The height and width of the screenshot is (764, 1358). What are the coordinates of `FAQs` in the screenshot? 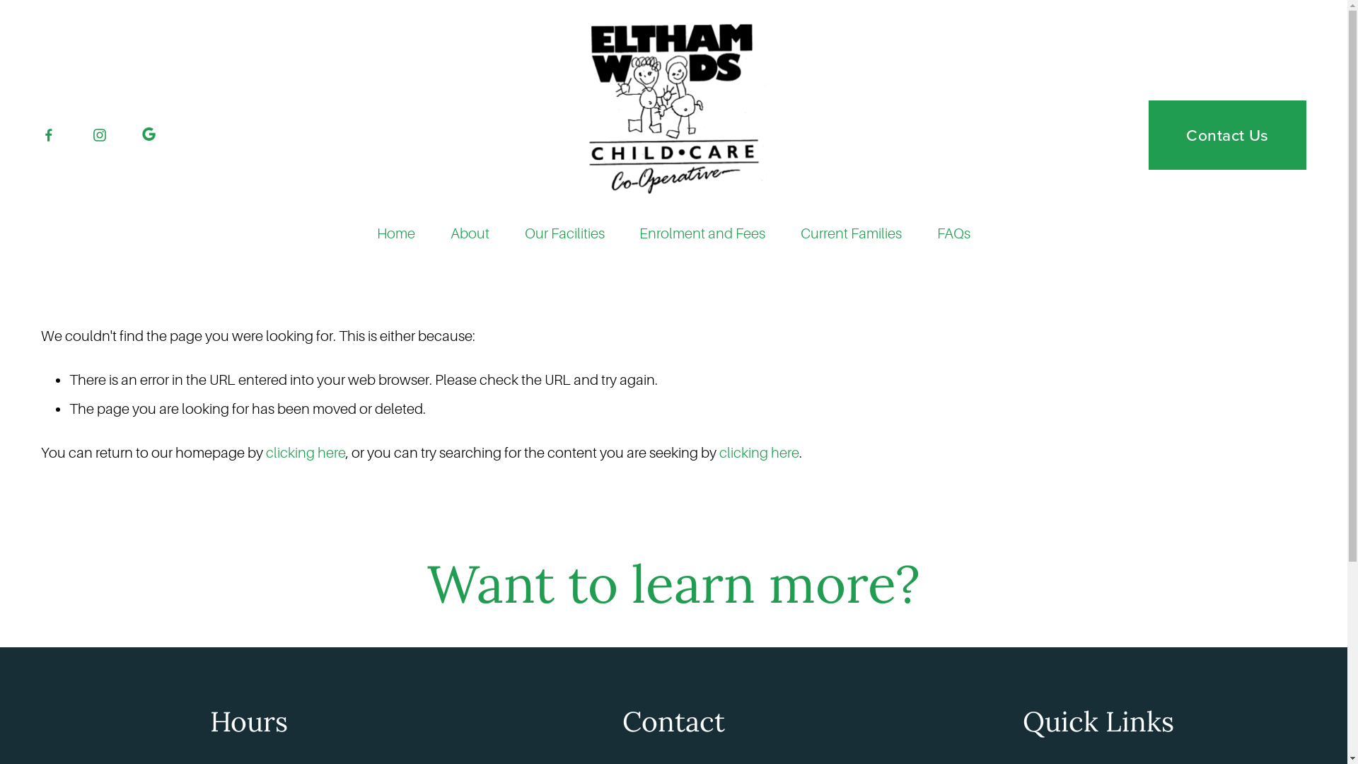 It's located at (953, 233).